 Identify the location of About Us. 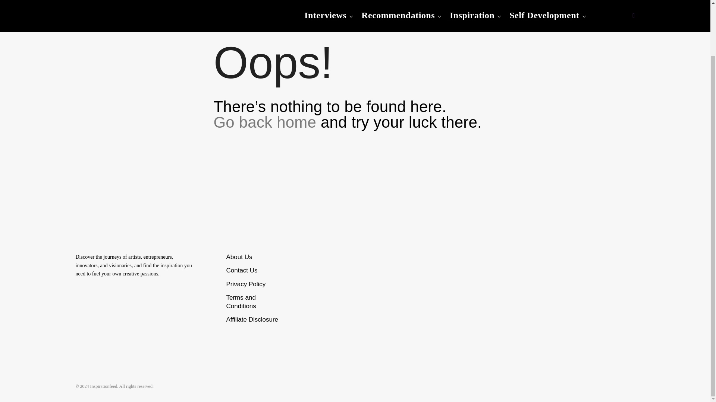
(239, 257).